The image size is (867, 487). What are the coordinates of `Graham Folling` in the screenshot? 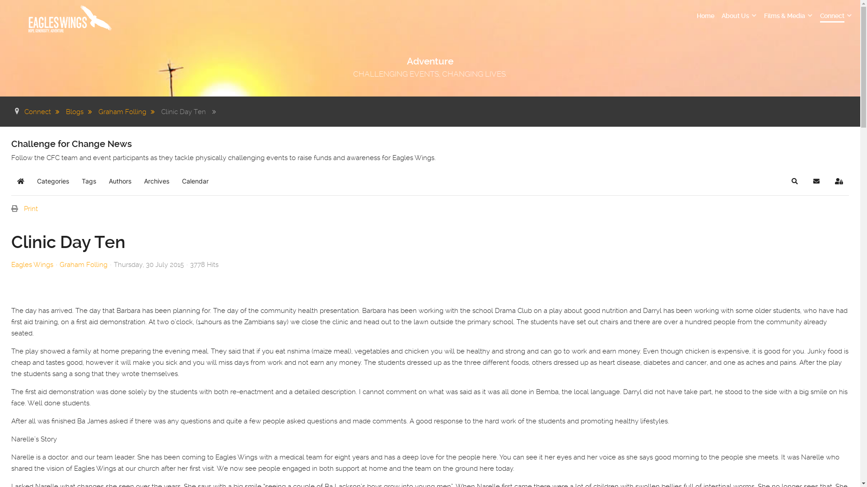 It's located at (129, 112).